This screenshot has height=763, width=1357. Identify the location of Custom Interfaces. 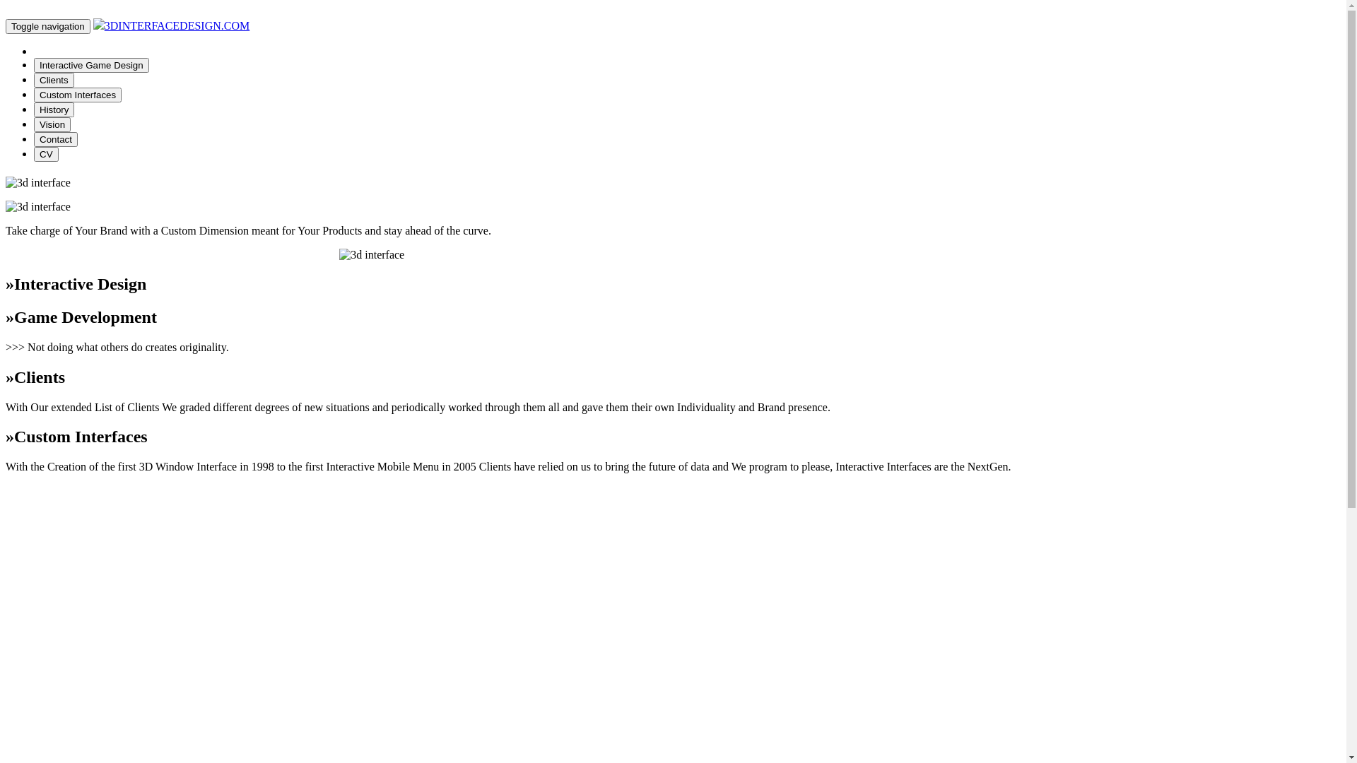
(78, 95).